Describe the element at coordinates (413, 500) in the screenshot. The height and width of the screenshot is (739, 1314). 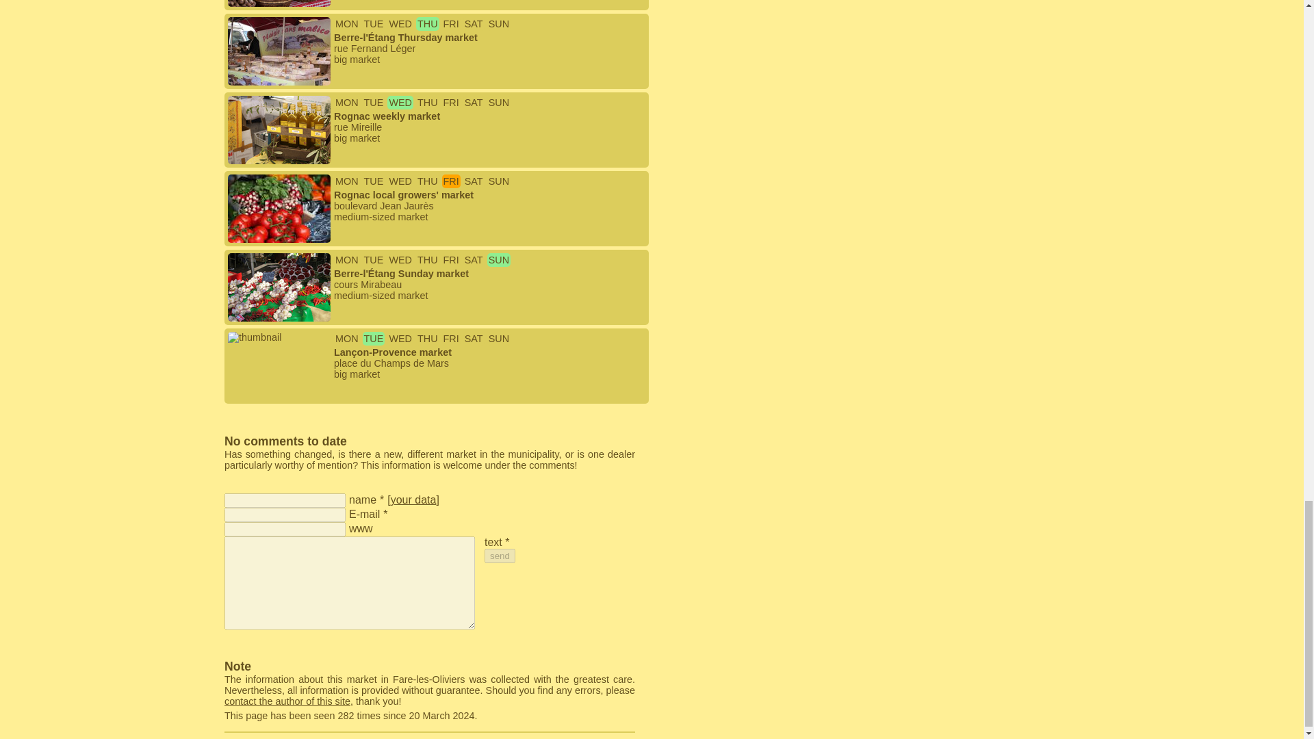
I see `your data` at that location.